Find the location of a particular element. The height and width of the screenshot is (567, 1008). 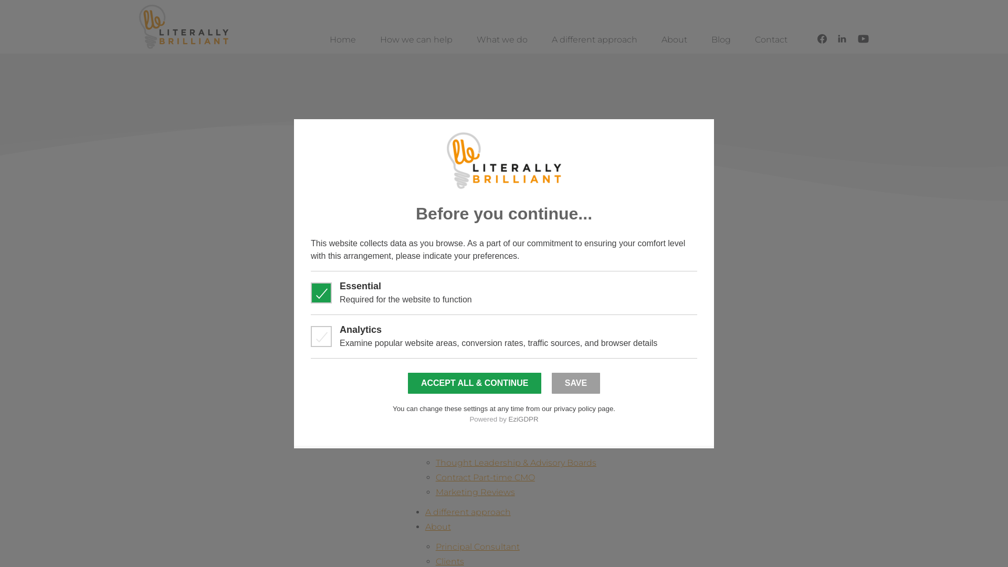

Principal Consultant is located at coordinates (478, 547).